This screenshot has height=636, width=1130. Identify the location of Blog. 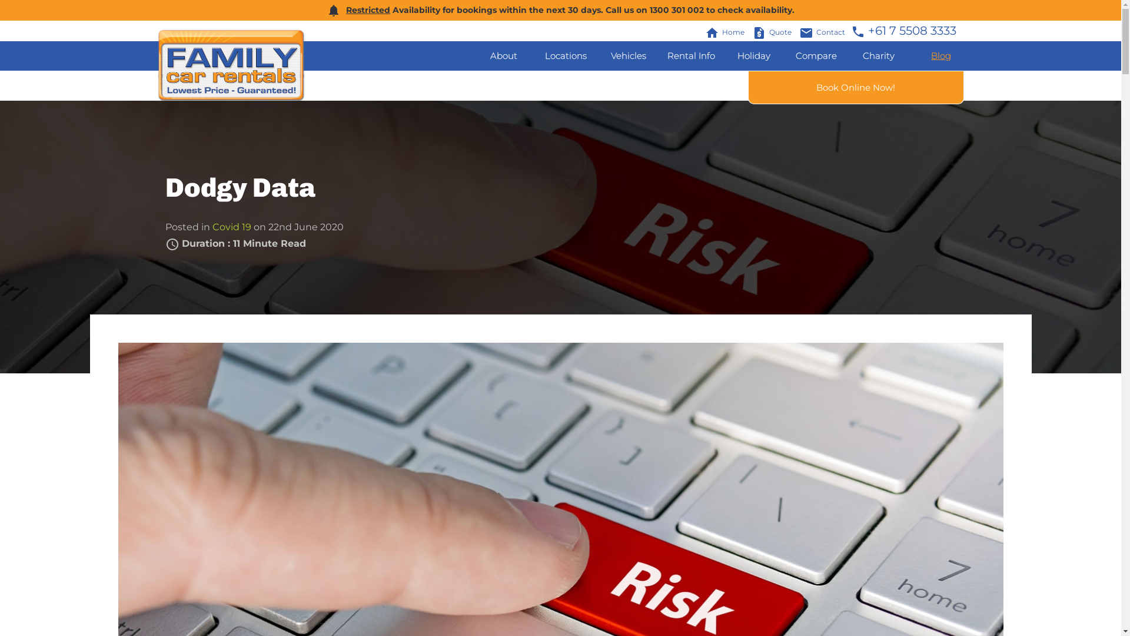
(941, 56).